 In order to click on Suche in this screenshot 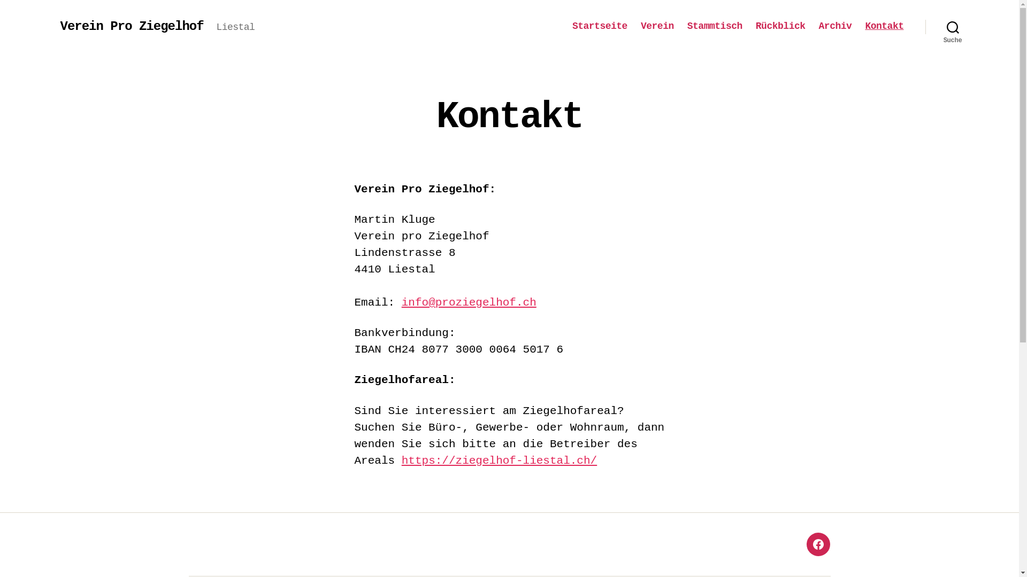, I will do `click(953, 27)`.